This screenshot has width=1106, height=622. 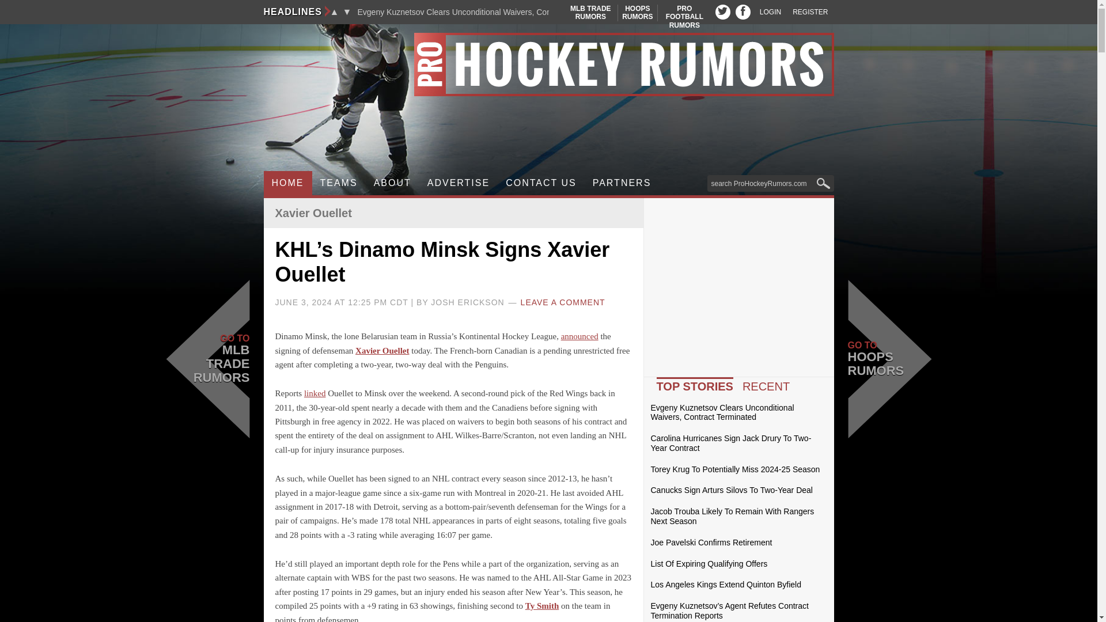 I want to click on Search, so click(x=637, y=13).